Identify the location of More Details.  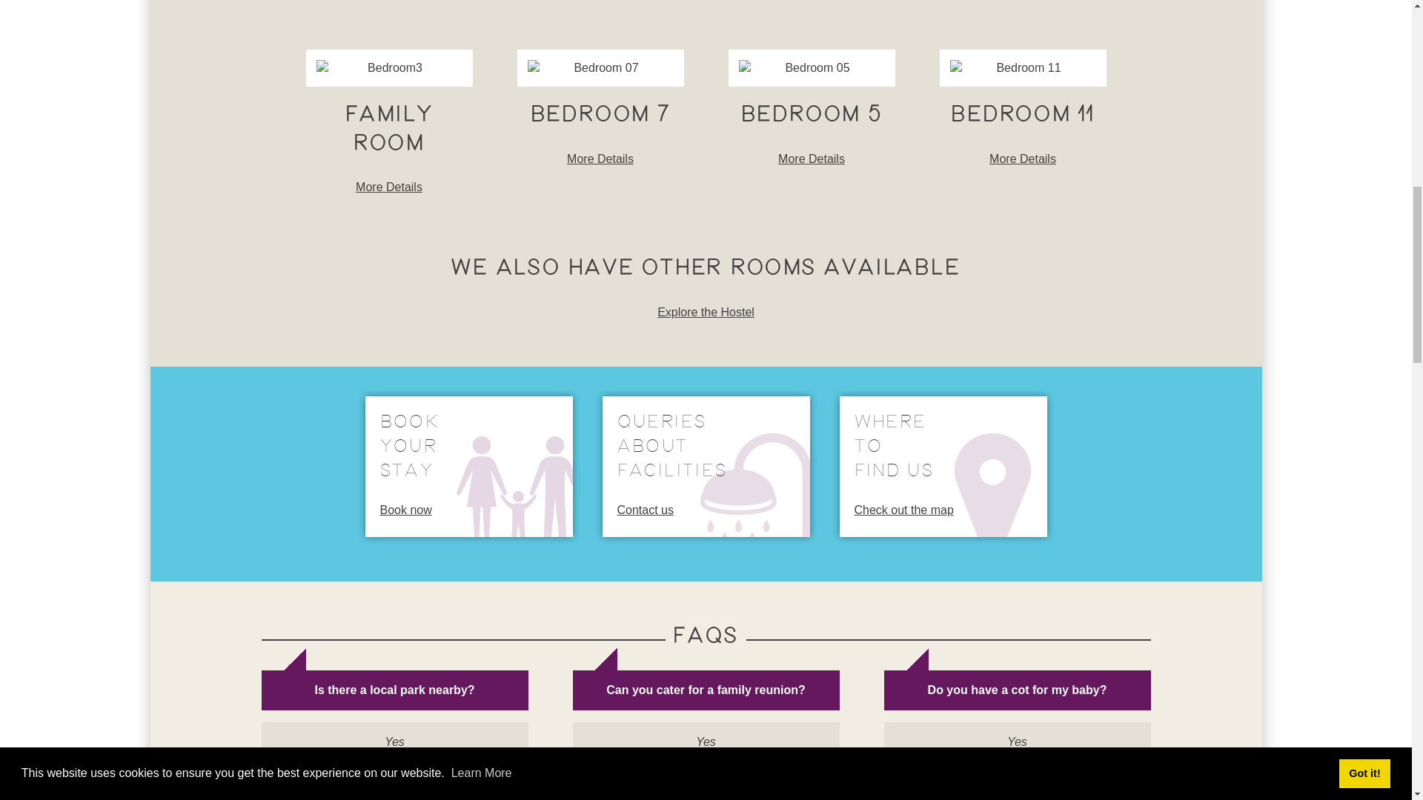
(468, 466).